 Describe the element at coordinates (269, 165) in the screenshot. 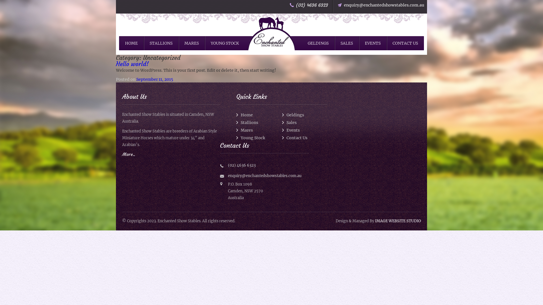

I see `(02) 4636 6323` at that location.